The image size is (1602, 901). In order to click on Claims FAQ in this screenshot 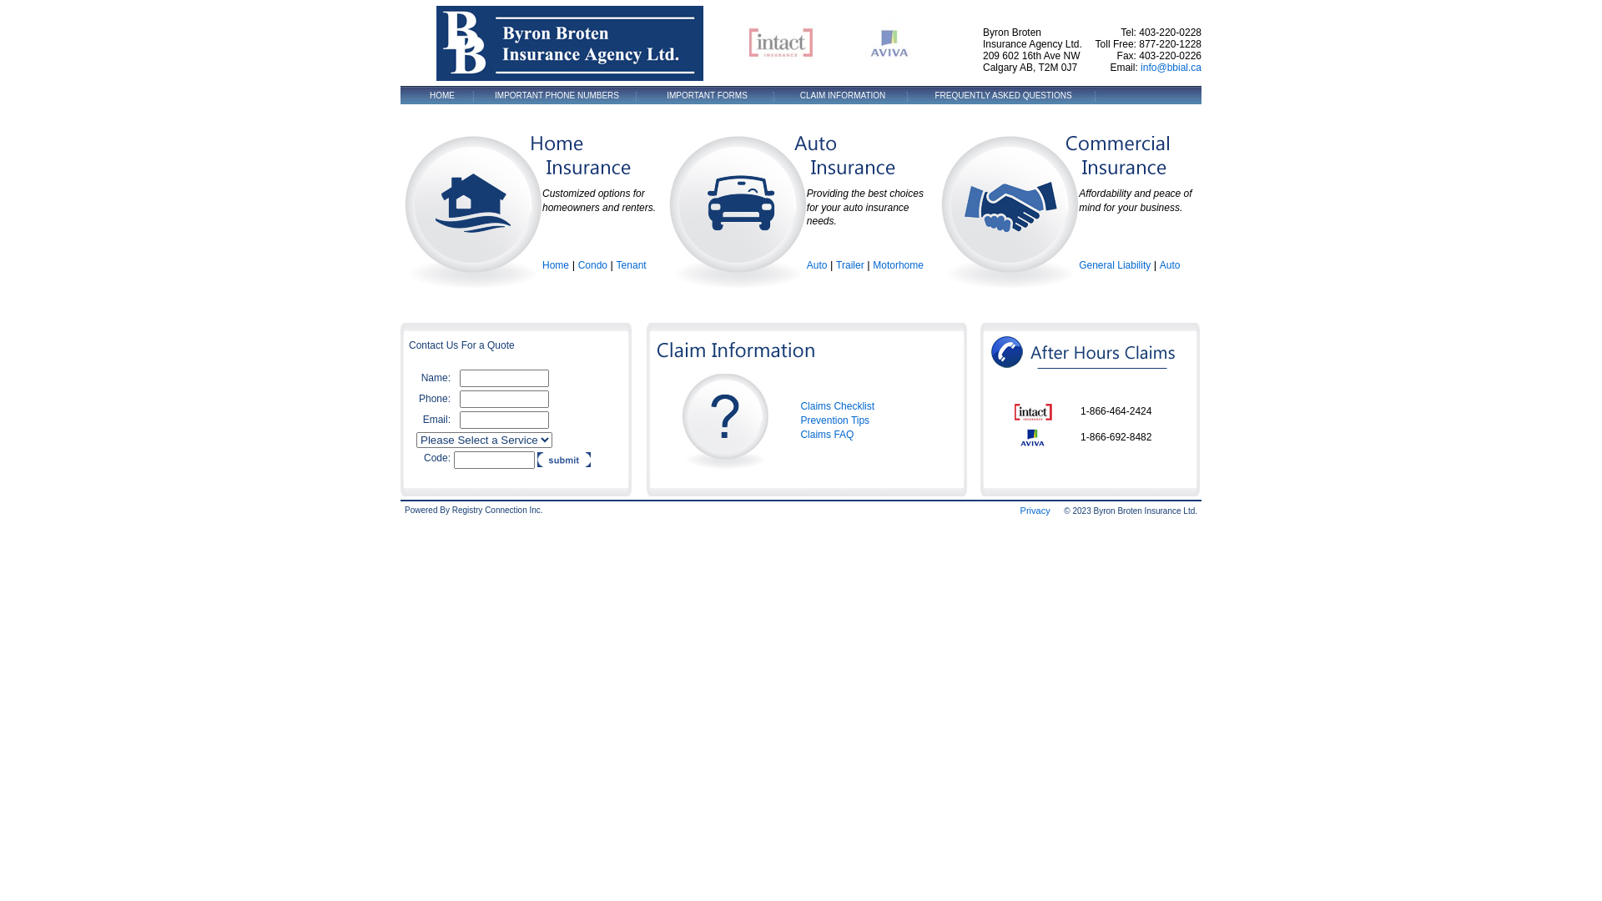, I will do `click(827, 435)`.